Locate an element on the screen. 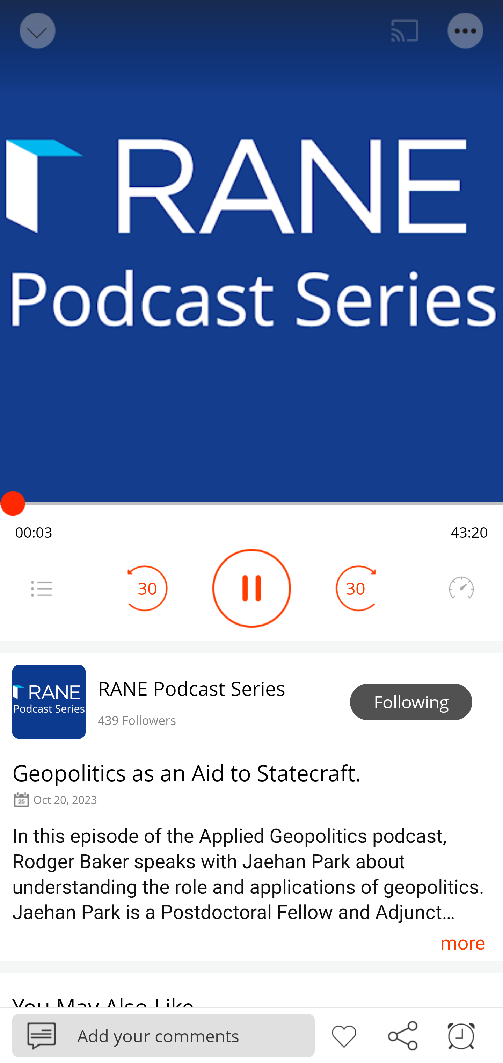 The image size is (503, 1063). 30 Seek Forward is located at coordinates (356, 588).